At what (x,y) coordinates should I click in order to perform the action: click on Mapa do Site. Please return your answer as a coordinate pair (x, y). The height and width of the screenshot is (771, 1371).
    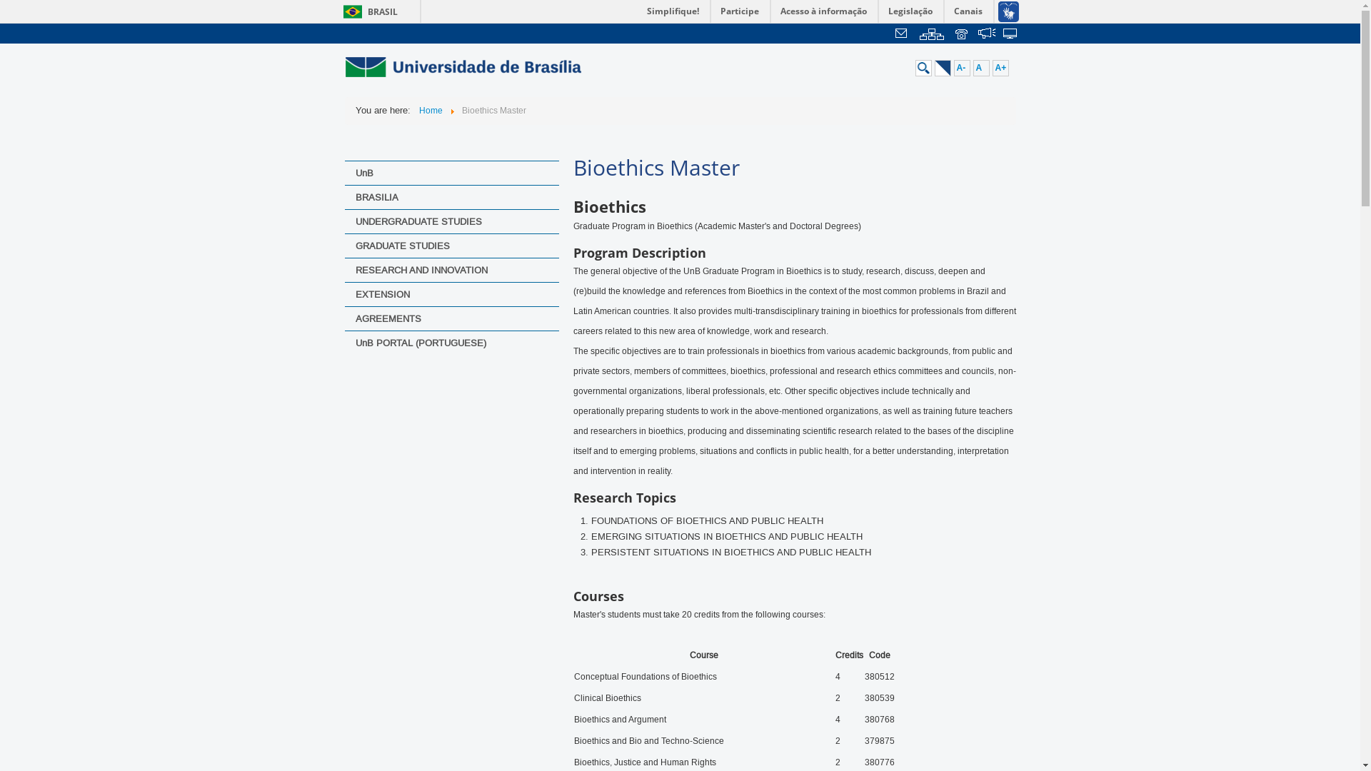
    Looking at the image, I should click on (933, 35).